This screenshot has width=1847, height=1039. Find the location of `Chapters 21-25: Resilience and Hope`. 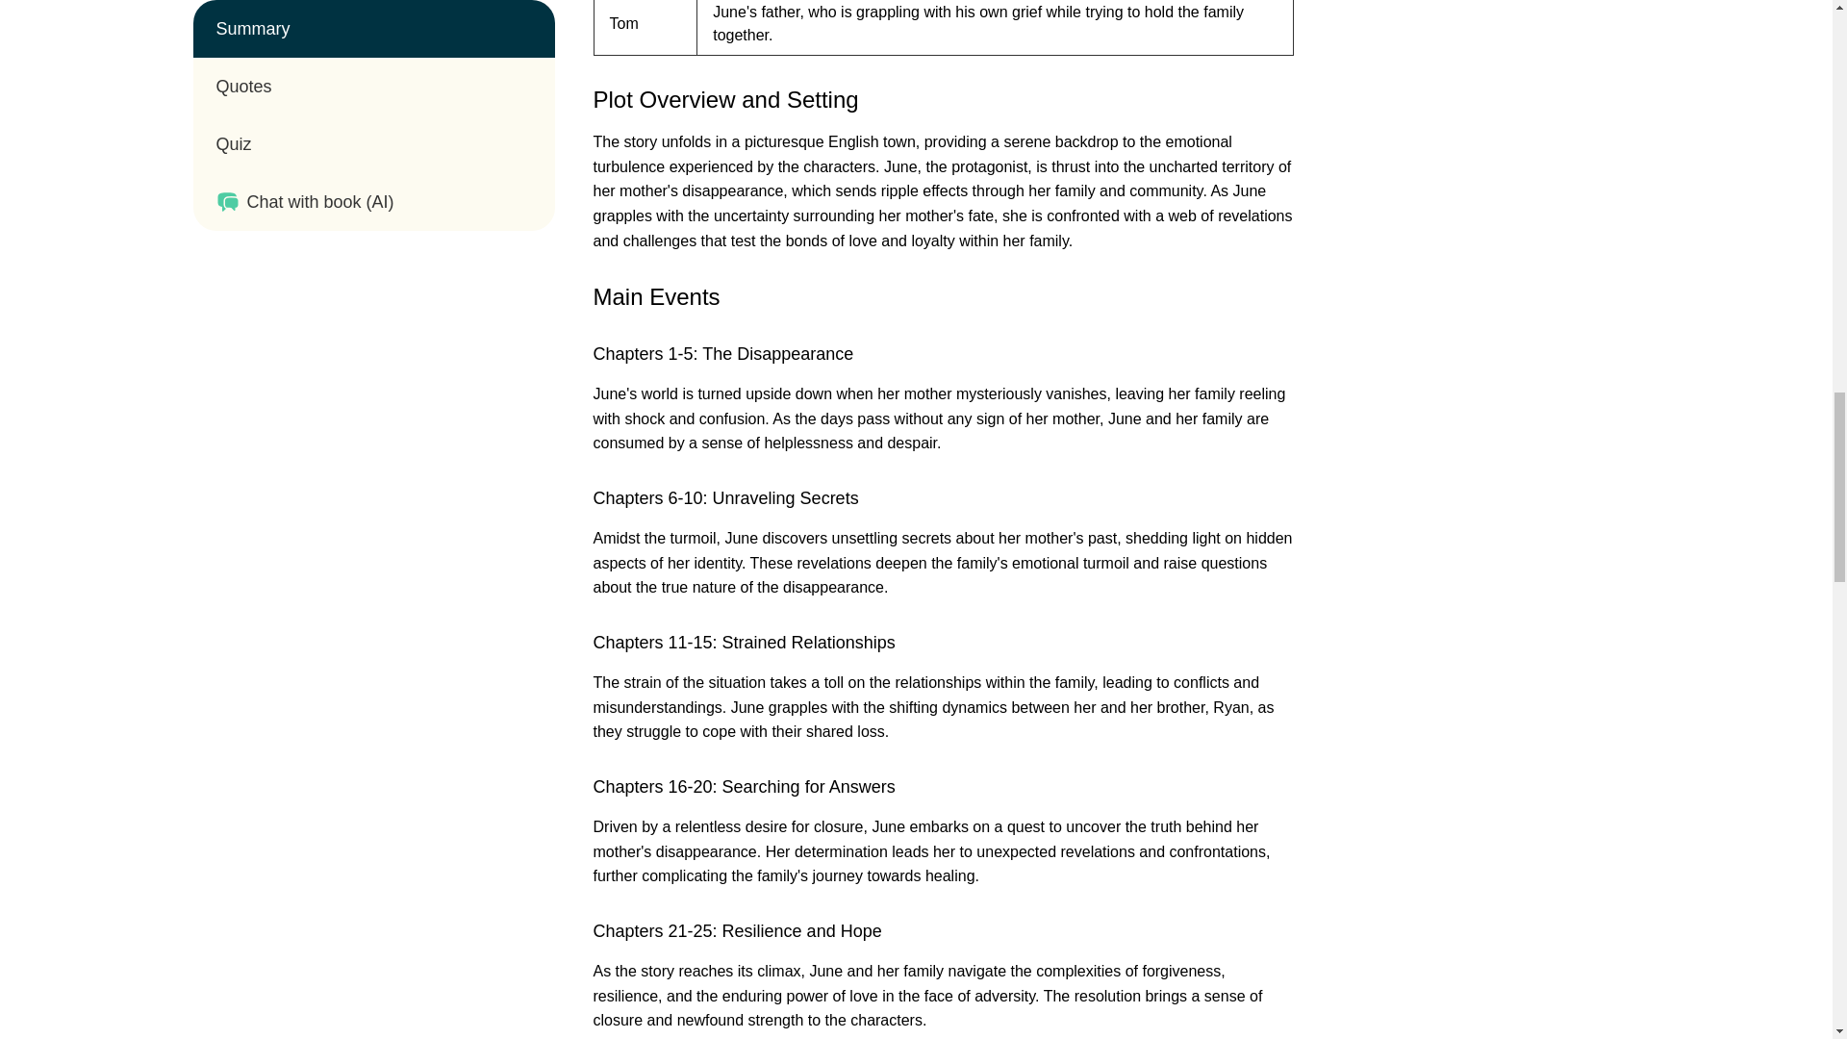

Chapters 21-25: Resilience and Hope is located at coordinates (737, 931).